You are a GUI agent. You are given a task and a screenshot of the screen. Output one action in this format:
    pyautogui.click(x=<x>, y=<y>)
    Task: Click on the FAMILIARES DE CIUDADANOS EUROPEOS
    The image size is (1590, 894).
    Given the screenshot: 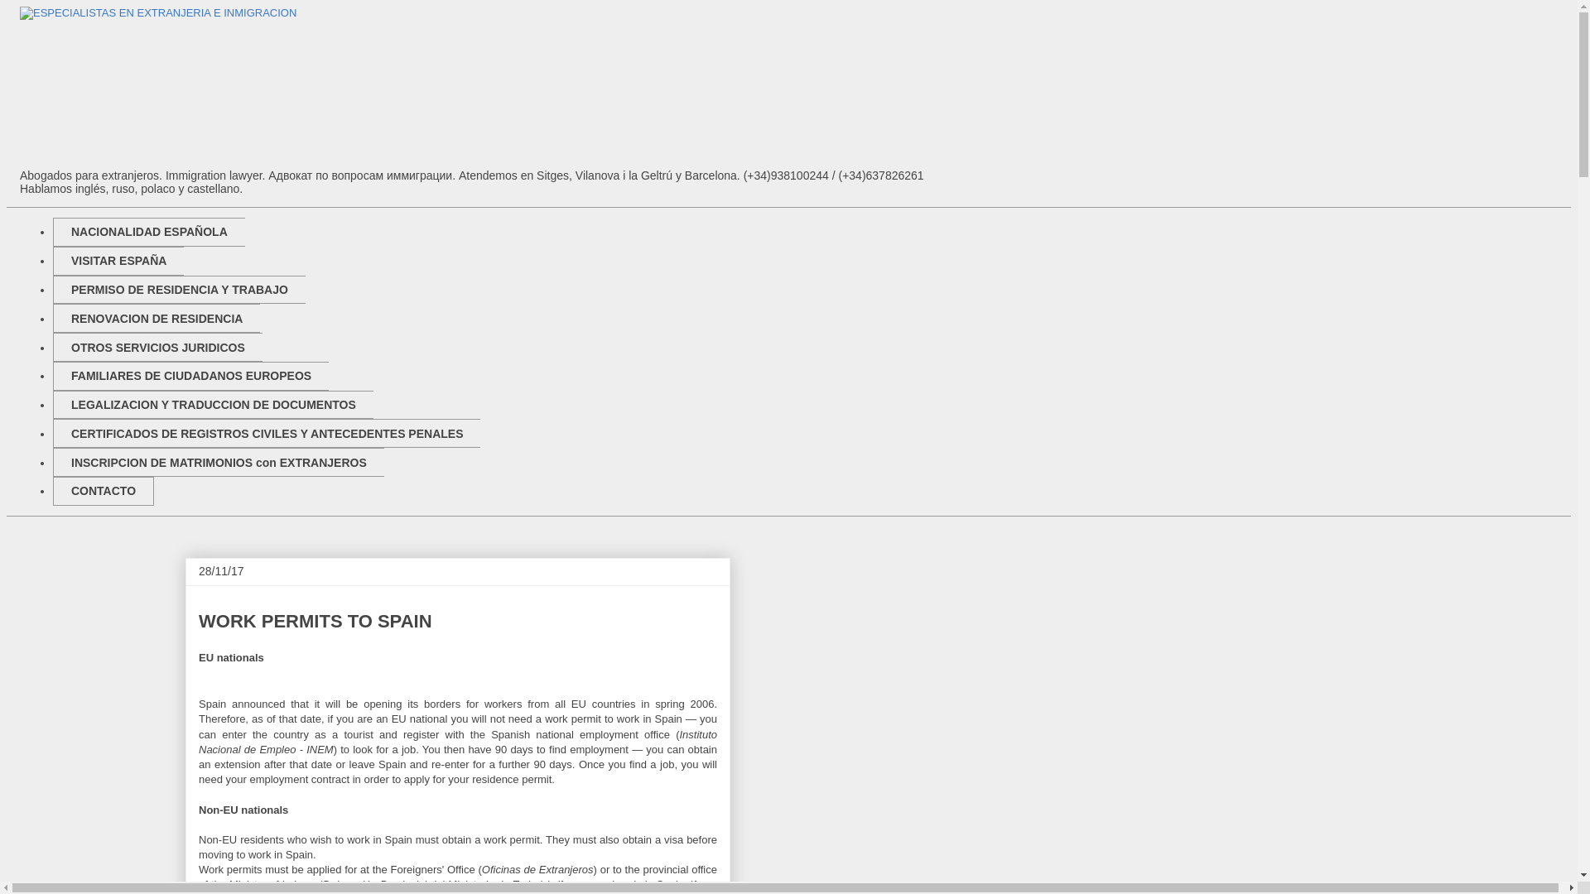 What is the action you would take?
    pyautogui.click(x=190, y=376)
    